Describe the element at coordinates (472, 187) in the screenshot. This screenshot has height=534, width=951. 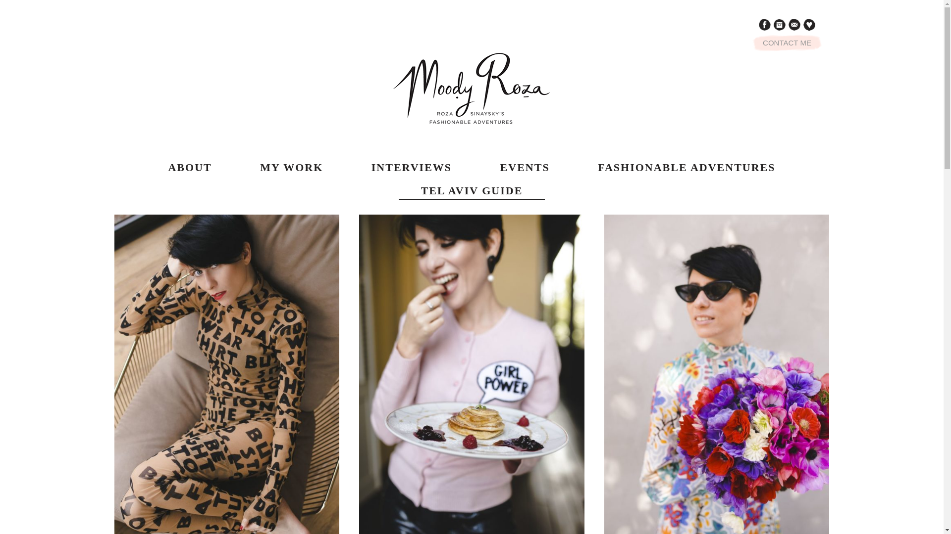
I see `TEL AVIV GUIDE` at that location.